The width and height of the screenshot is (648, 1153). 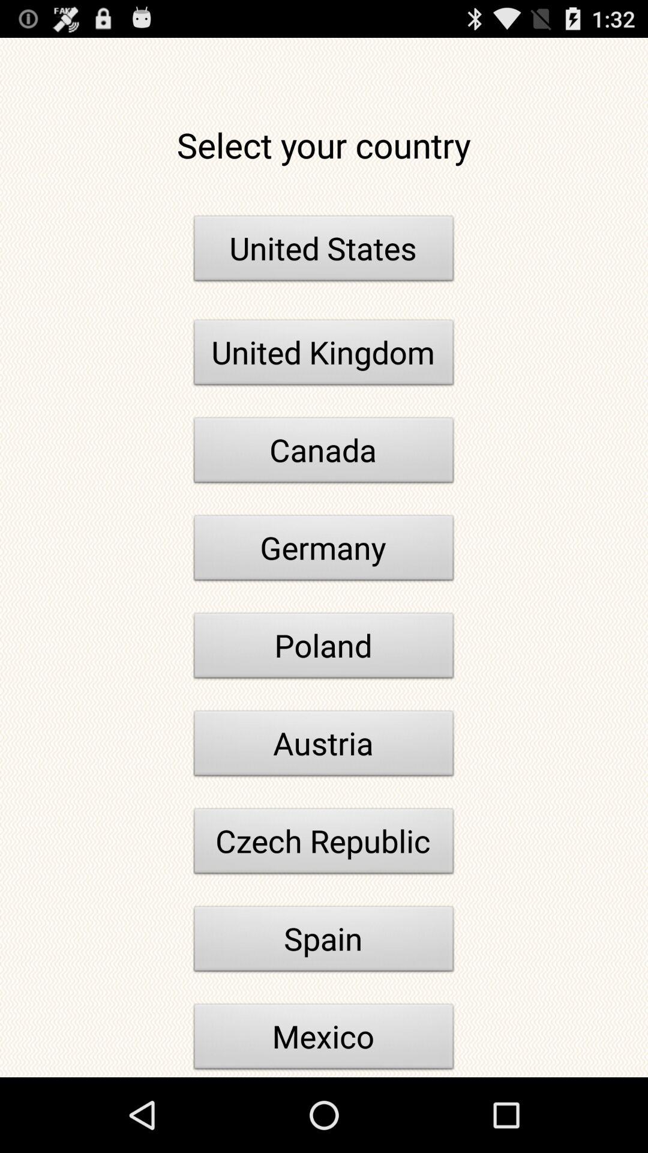 What do you see at coordinates (324, 1039) in the screenshot?
I see `scroll until the mexico` at bounding box center [324, 1039].